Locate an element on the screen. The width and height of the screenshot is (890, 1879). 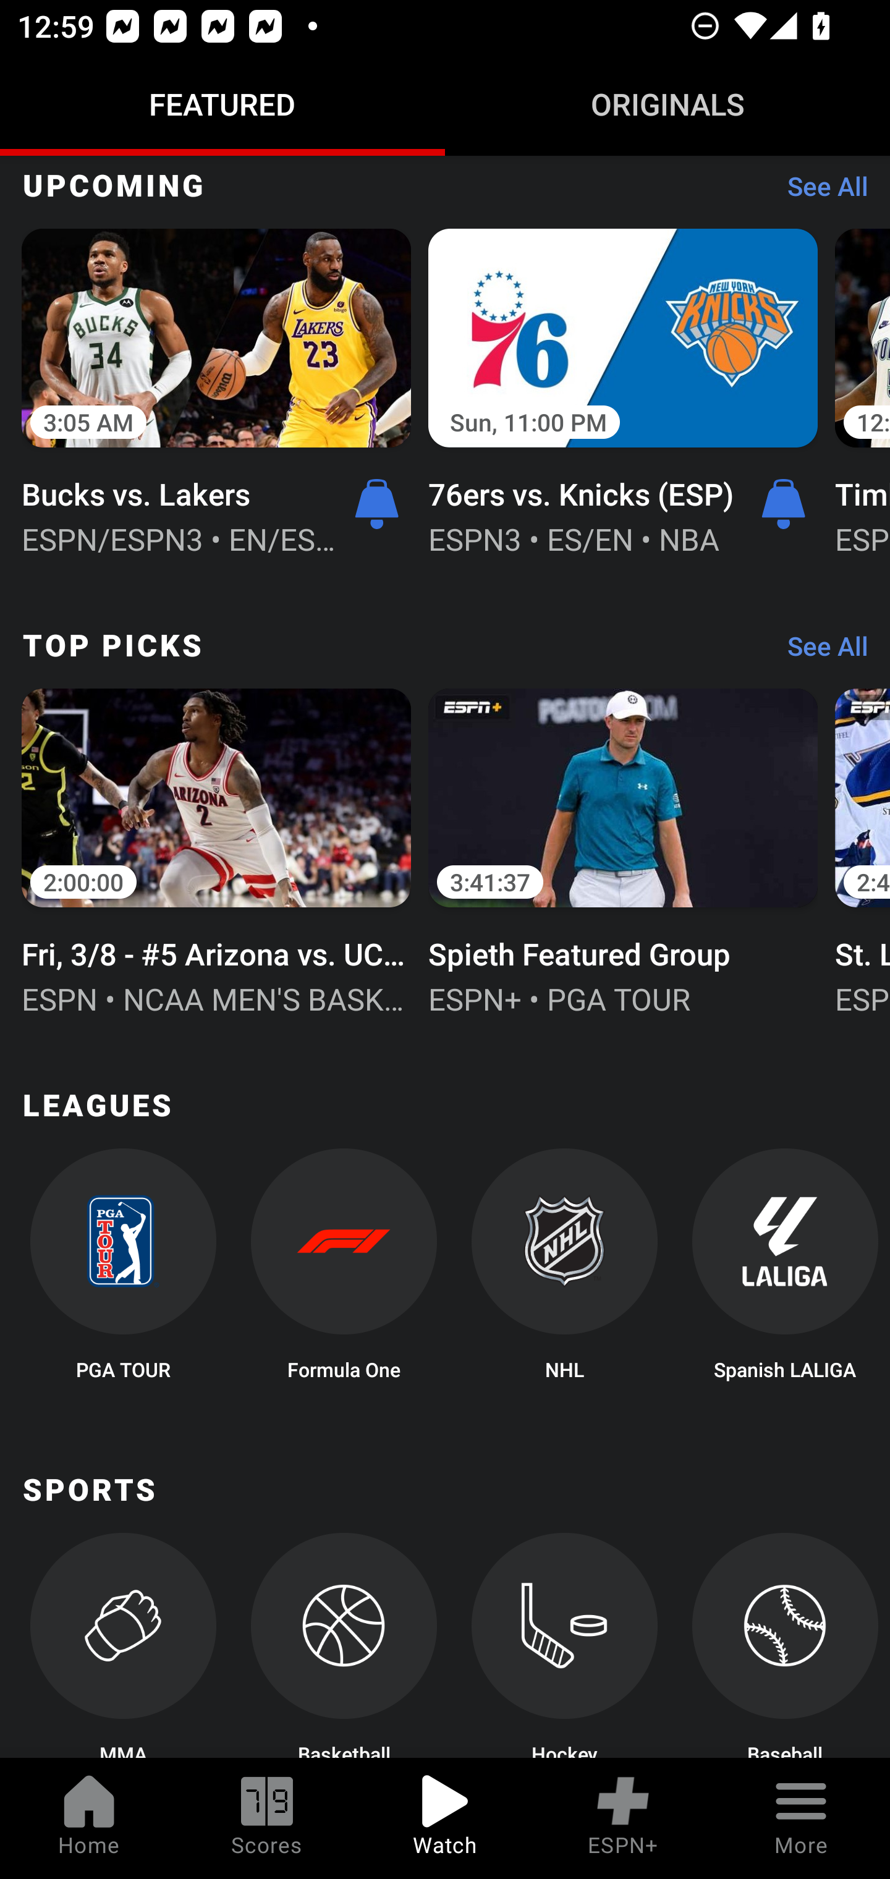
ESPN+ is located at coordinates (623, 1818).